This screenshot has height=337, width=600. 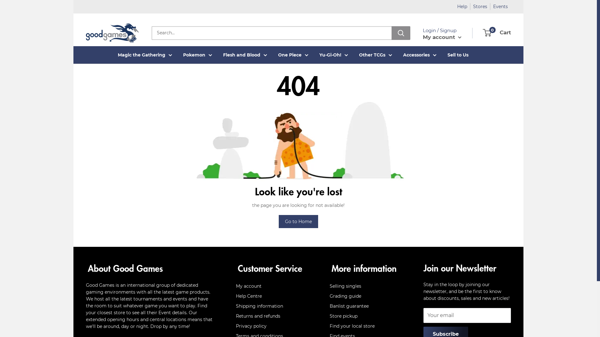 I want to click on Other TCGs, so click(x=375, y=55).